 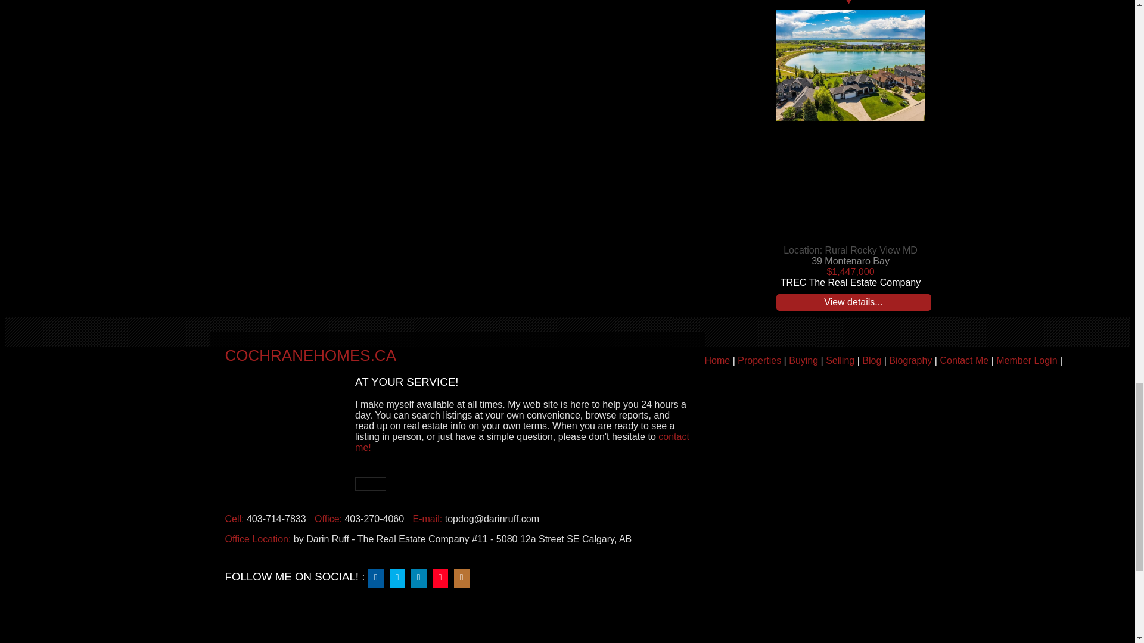 What do you see at coordinates (759, 361) in the screenshot?
I see `Properties` at bounding box center [759, 361].